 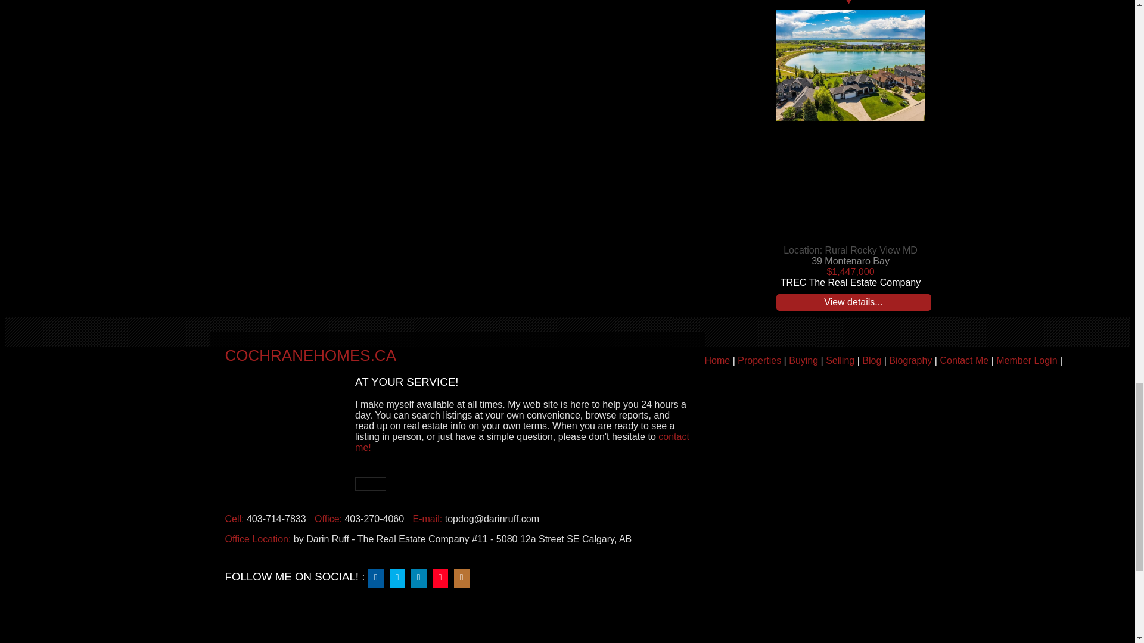 What do you see at coordinates (759, 361) in the screenshot?
I see `Properties` at bounding box center [759, 361].